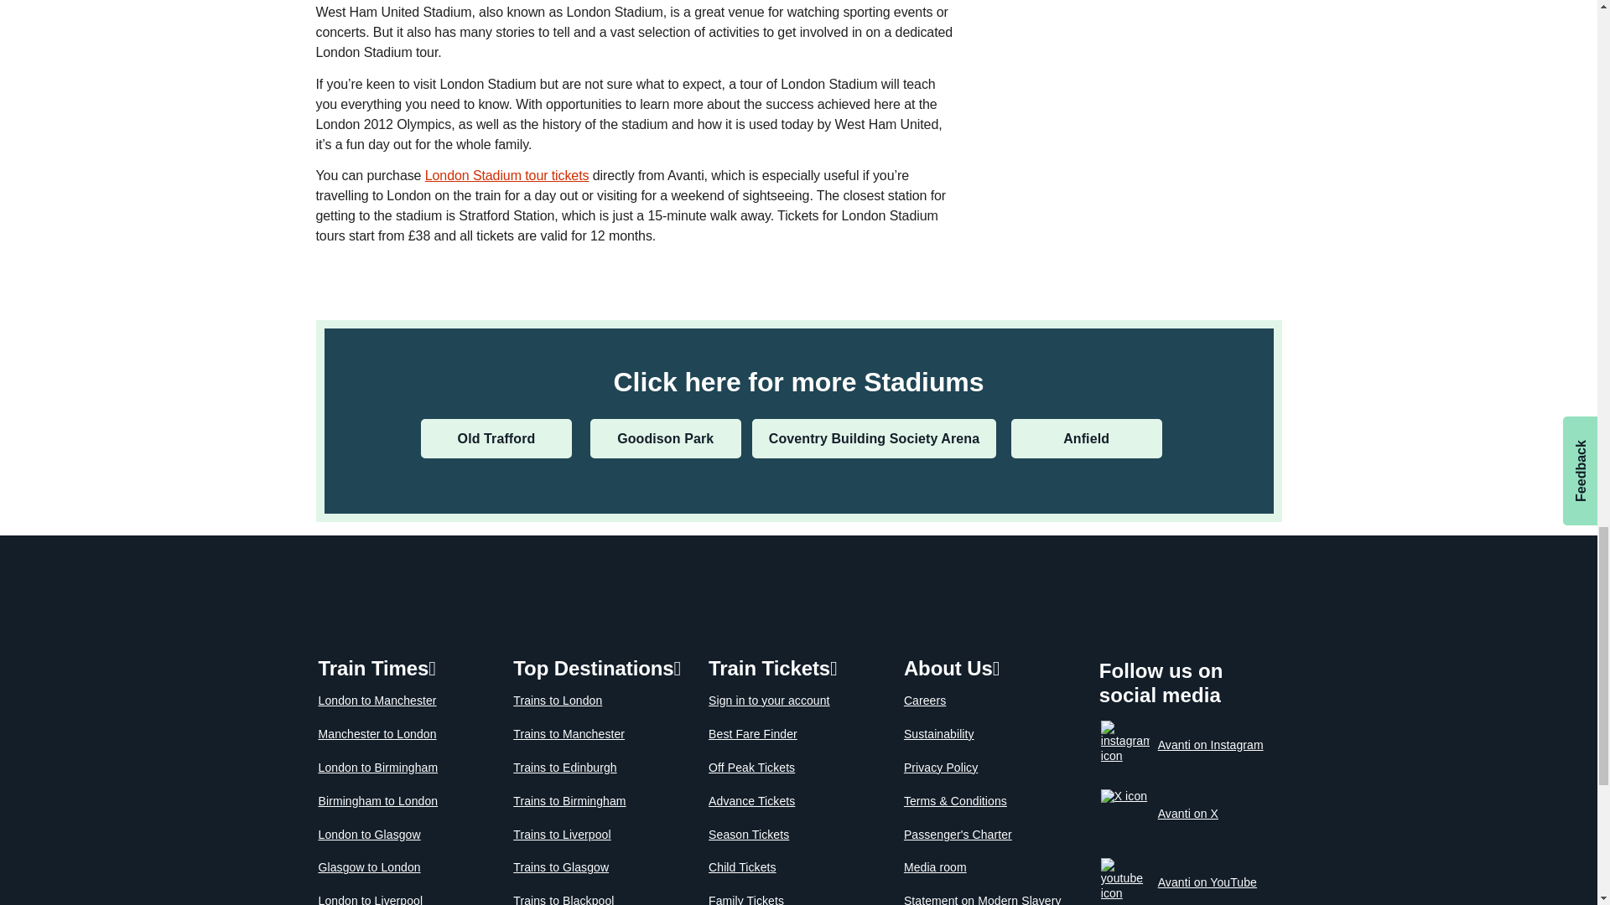  I want to click on Goodison Park, so click(666, 438).